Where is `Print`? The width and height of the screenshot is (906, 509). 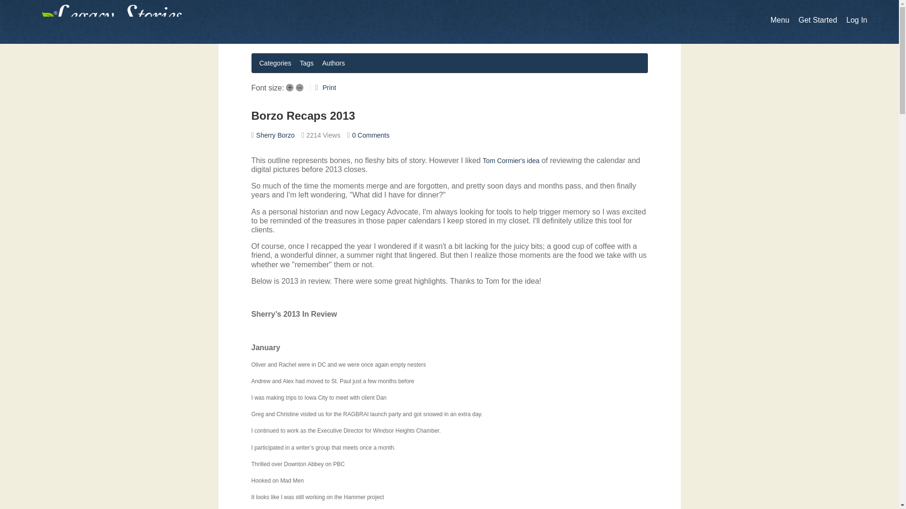 Print is located at coordinates (329, 88).